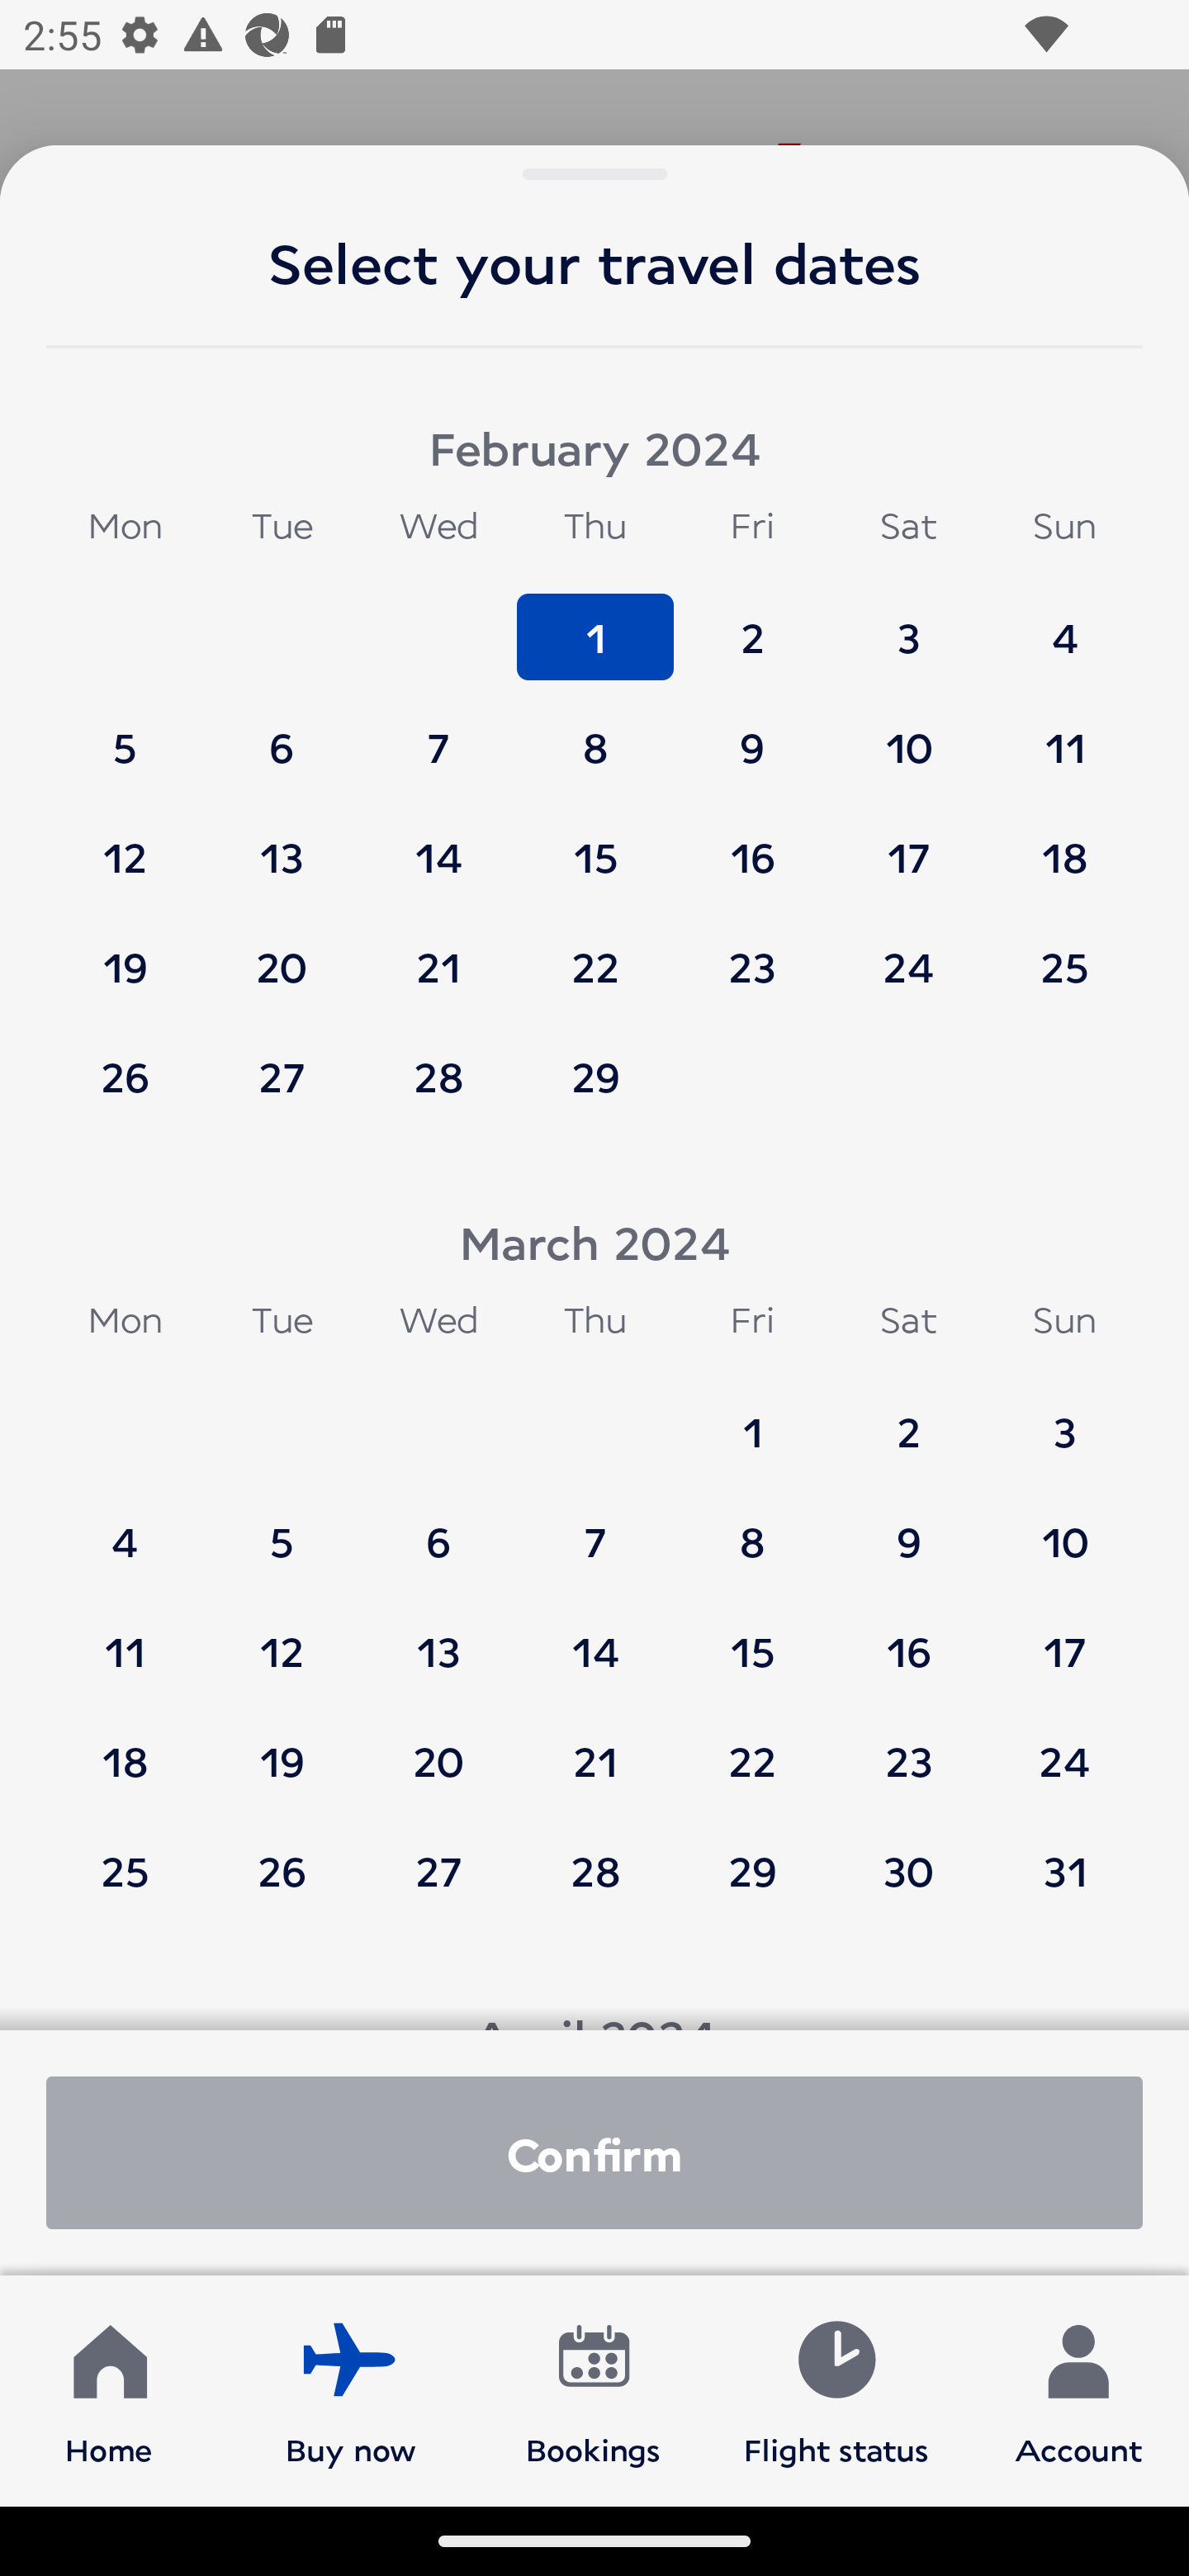 This screenshot has width=1189, height=2576. What do you see at coordinates (438, 951) in the screenshot?
I see `21` at bounding box center [438, 951].